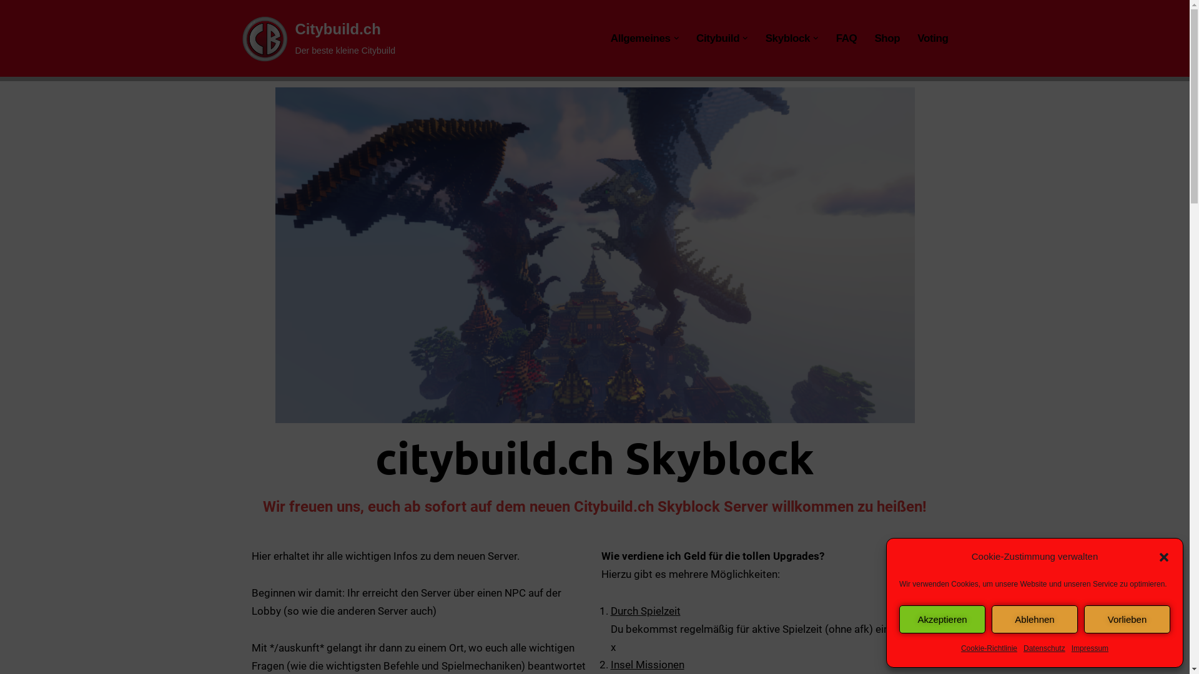 This screenshot has width=1199, height=674. Describe the element at coordinates (847, 38) in the screenshot. I see `FAQ` at that location.